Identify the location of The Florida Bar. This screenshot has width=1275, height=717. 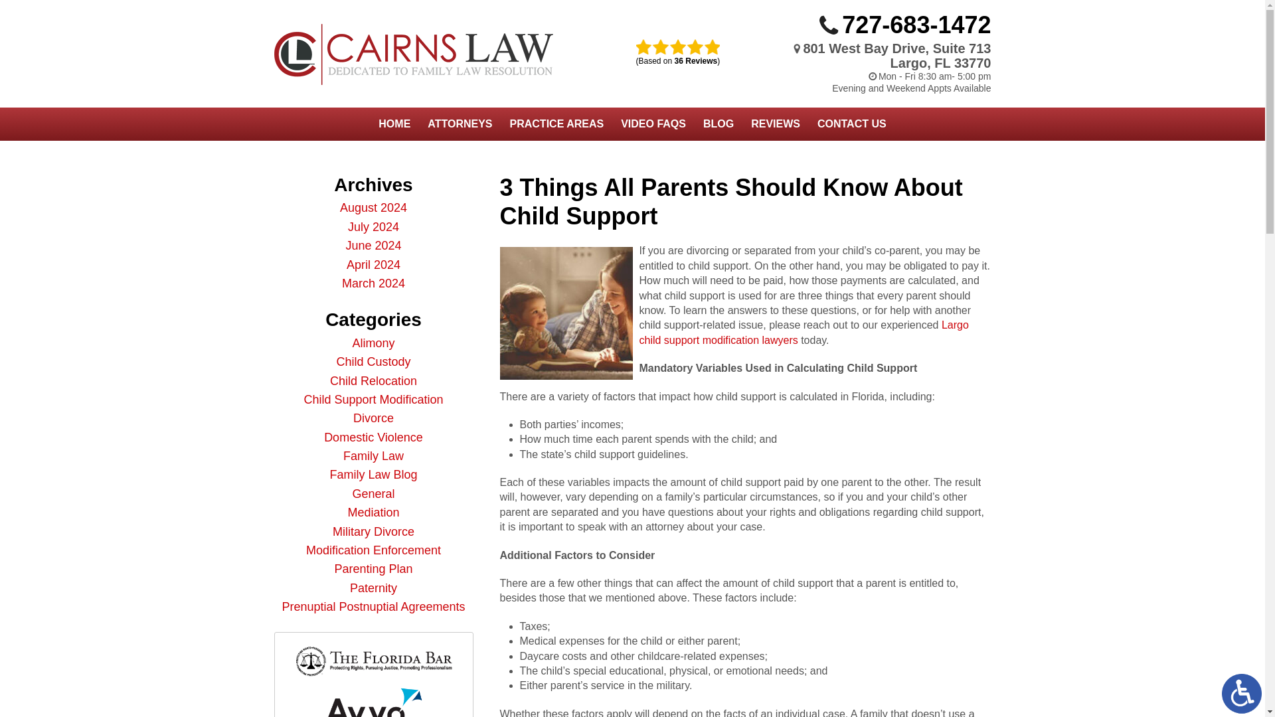
(373, 661).